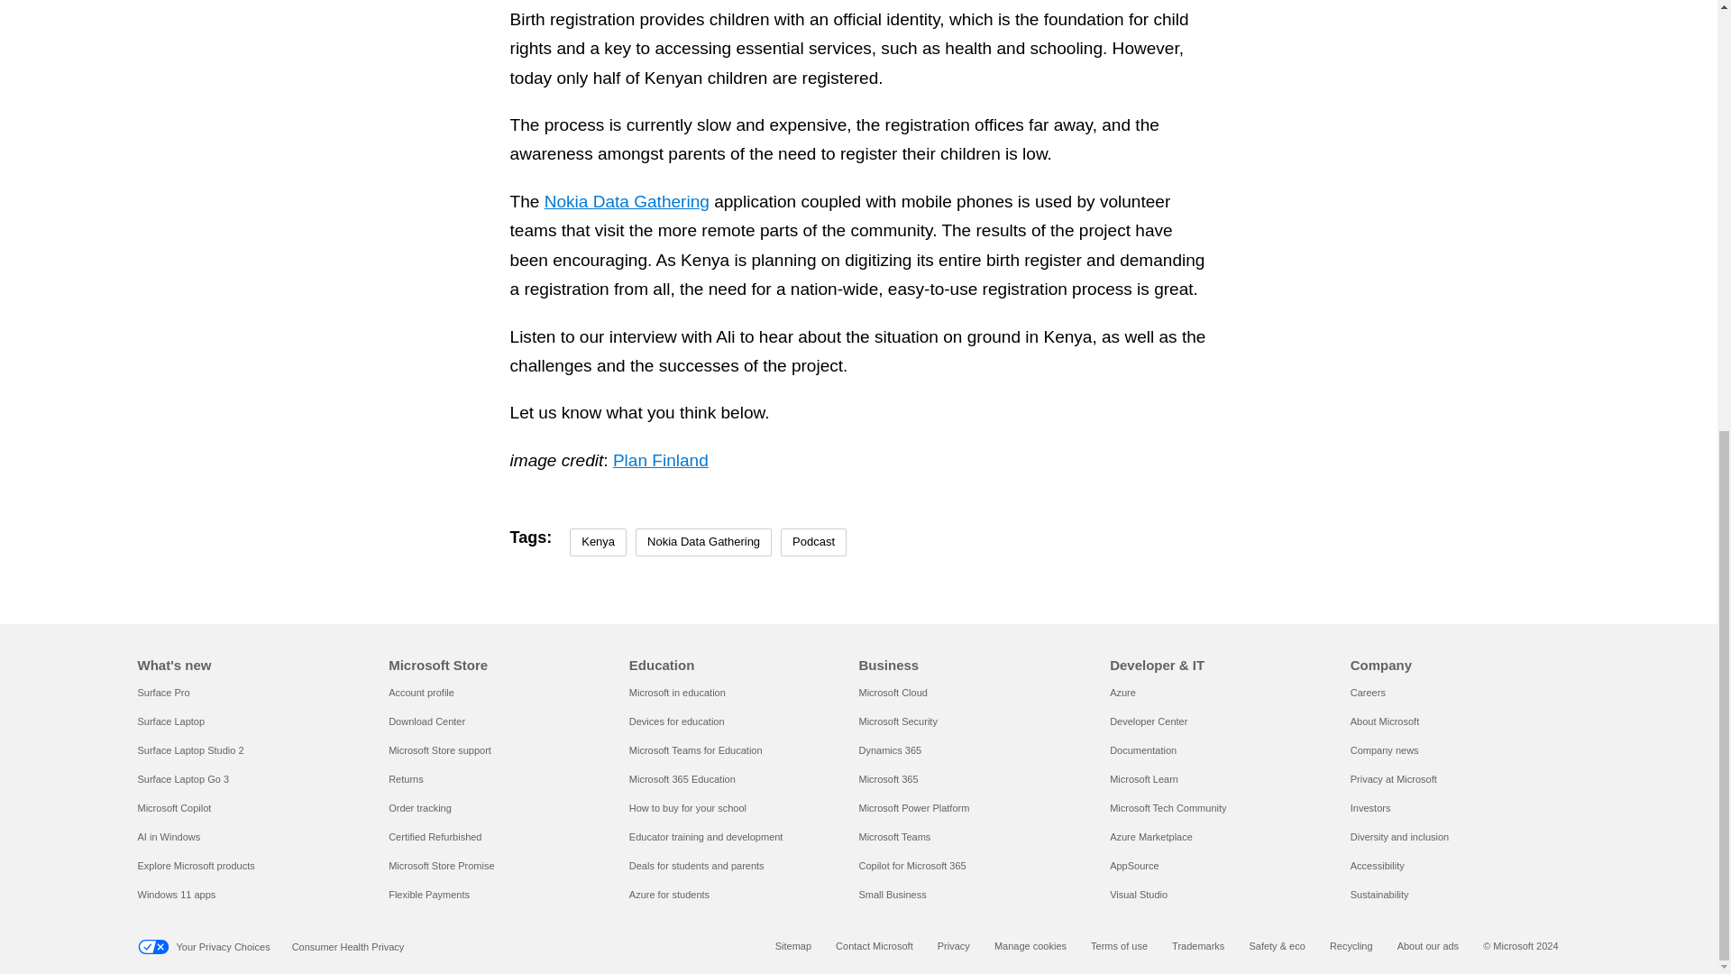 This screenshot has height=974, width=1731. What do you see at coordinates (703, 542) in the screenshot?
I see `Nokia Data Gathering Tag` at bounding box center [703, 542].